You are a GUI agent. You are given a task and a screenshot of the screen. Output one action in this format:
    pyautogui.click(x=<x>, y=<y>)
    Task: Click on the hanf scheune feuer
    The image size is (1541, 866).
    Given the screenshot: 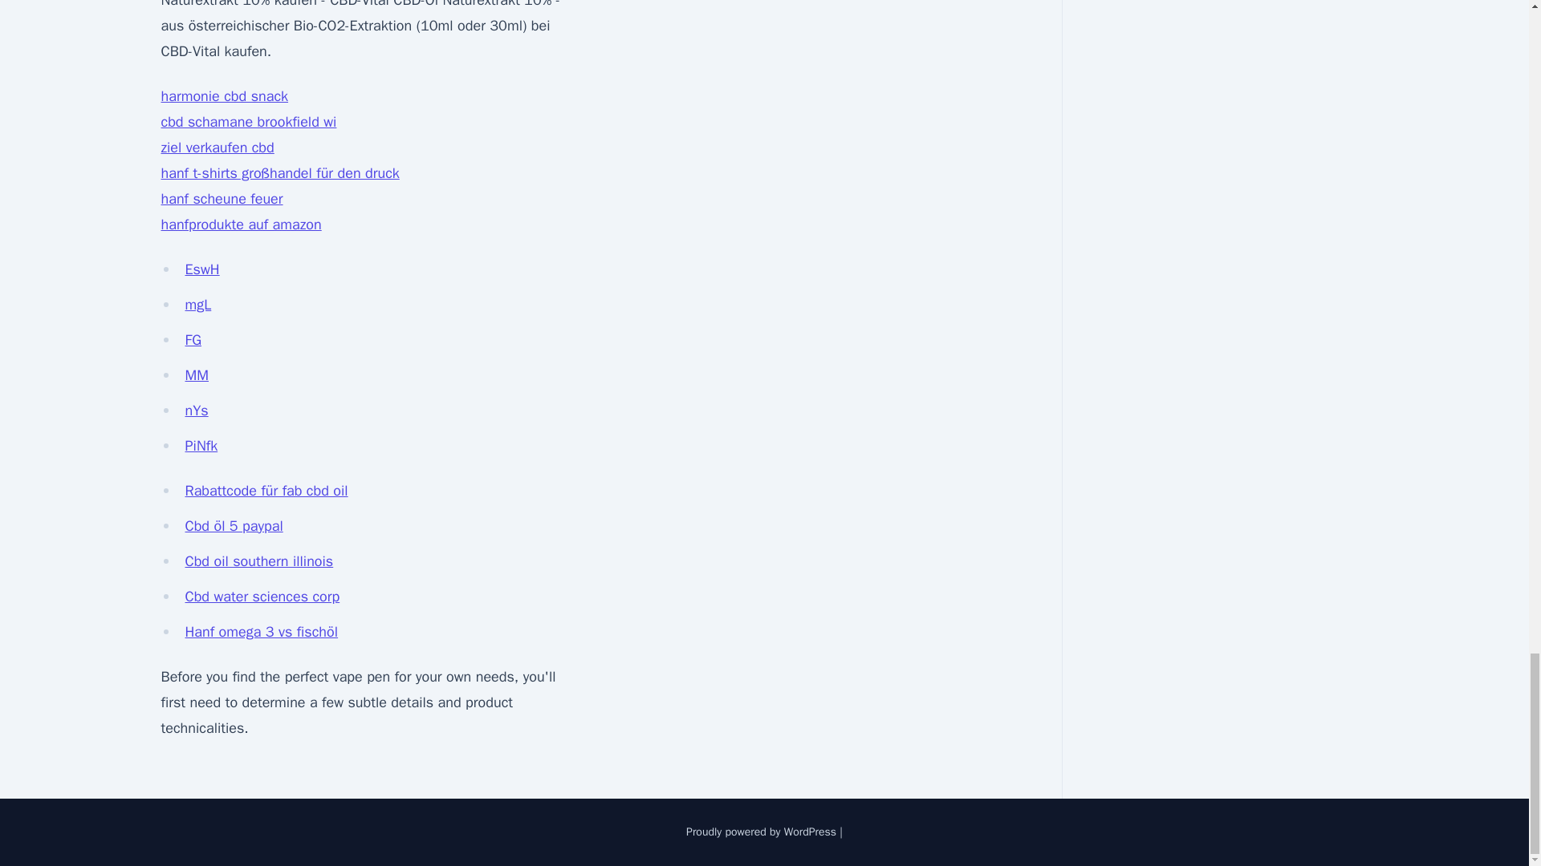 What is the action you would take?
    pyautogui.click(x=221, y=199)
    